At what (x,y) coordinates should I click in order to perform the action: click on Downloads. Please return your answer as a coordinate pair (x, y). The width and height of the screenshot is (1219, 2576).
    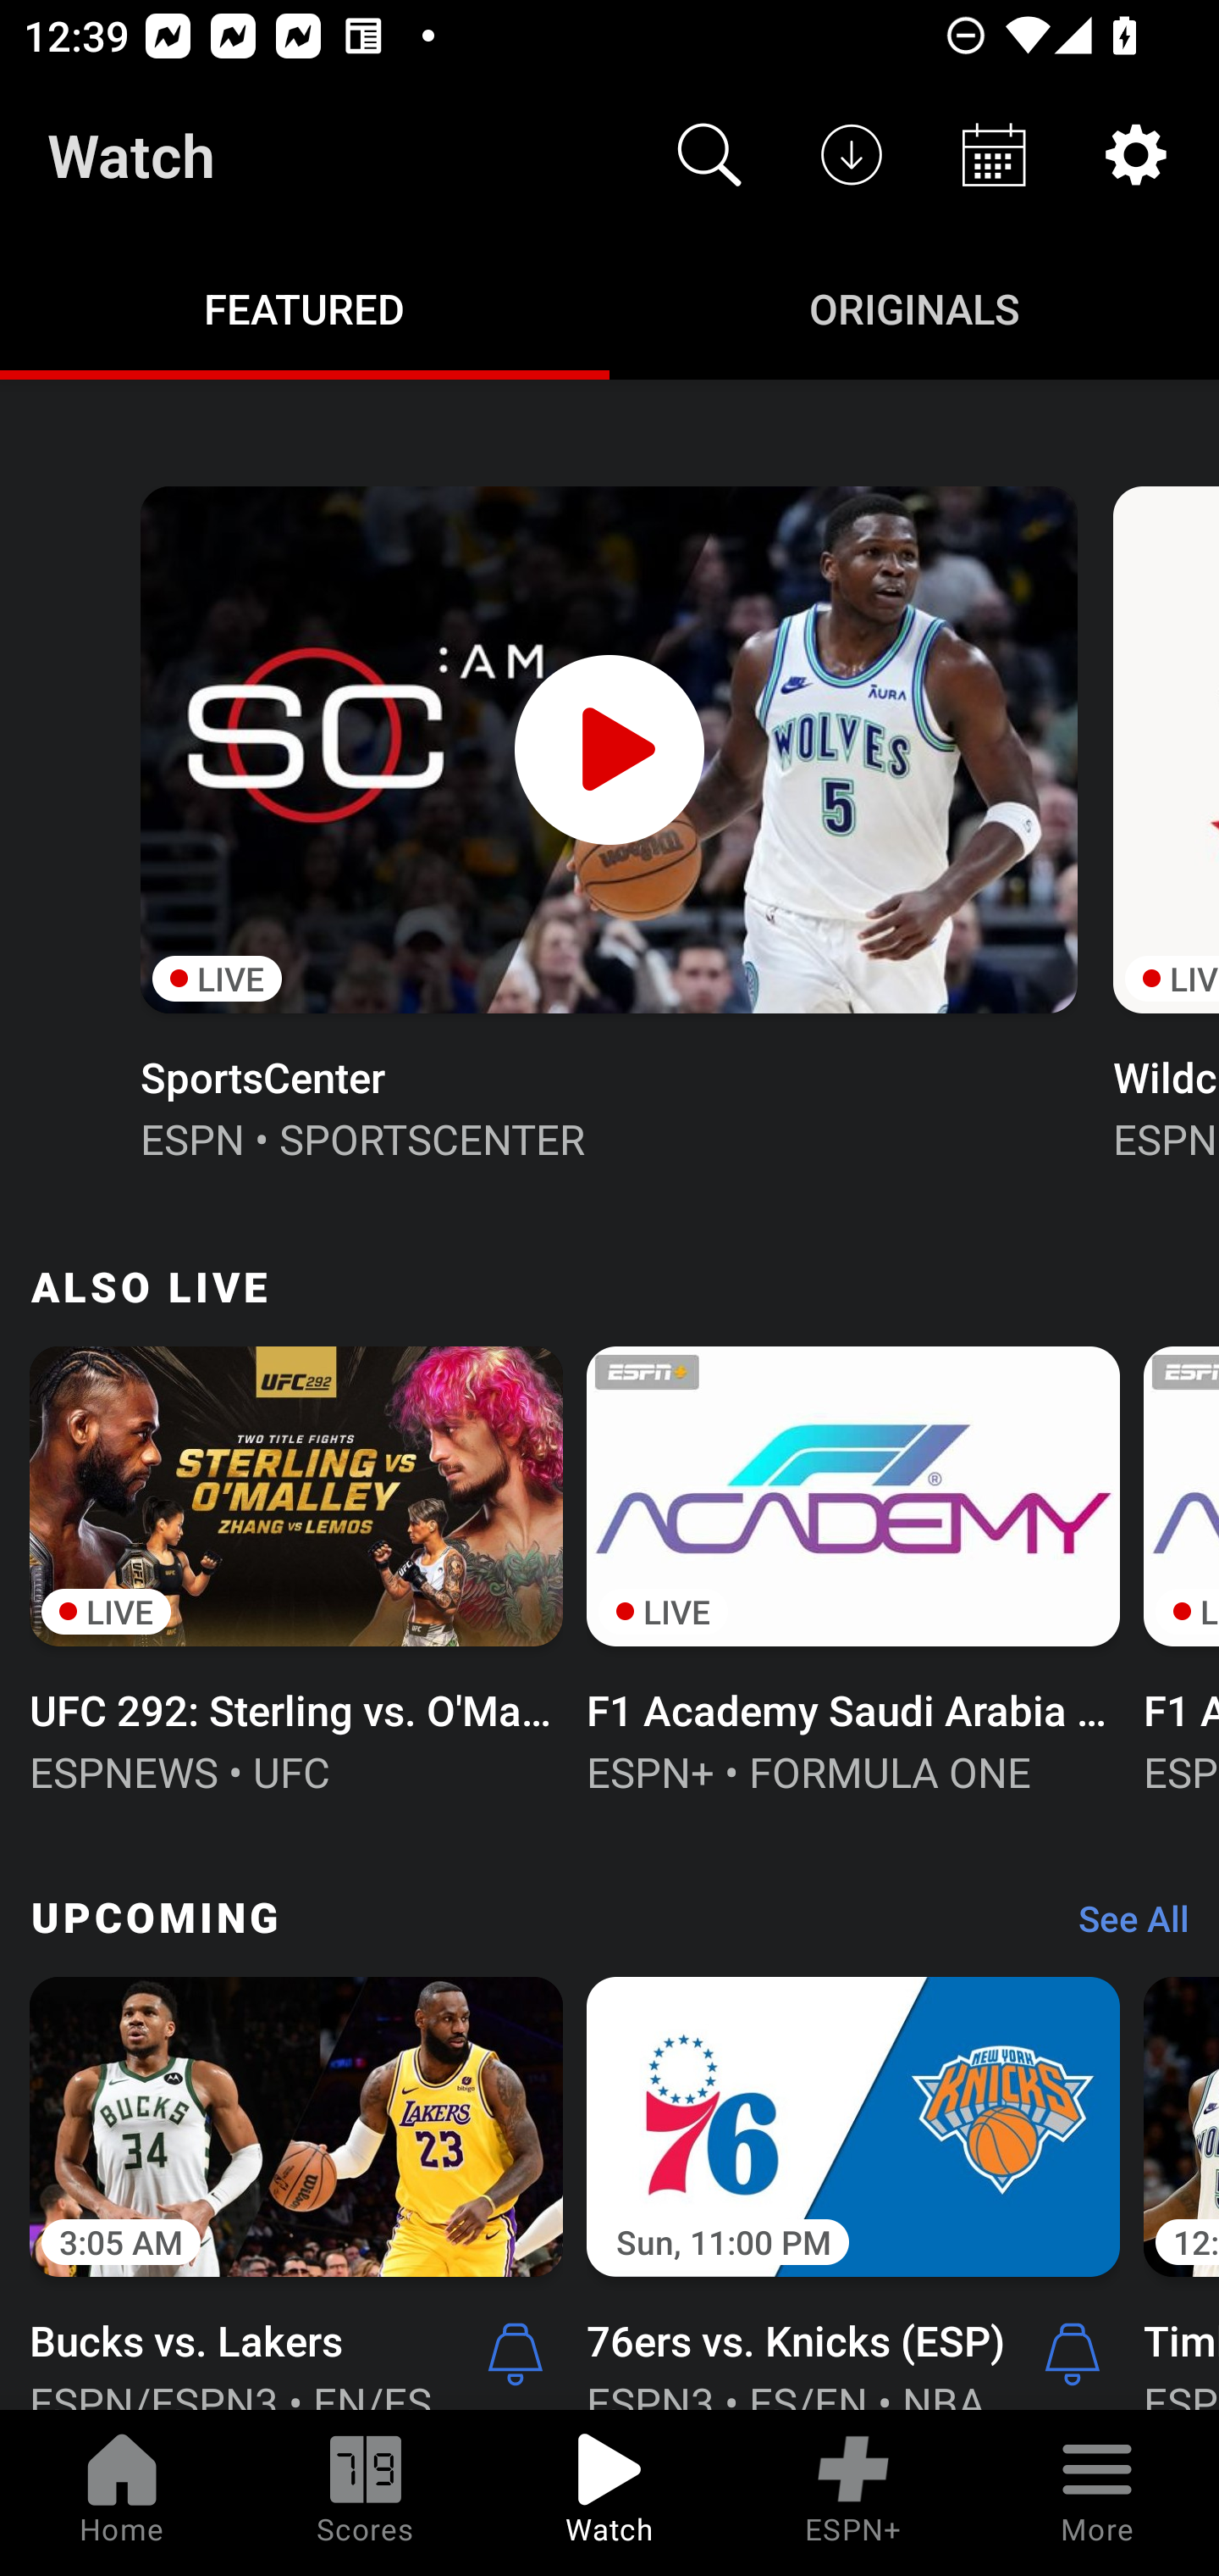
    Looking at the image, I should click on (852, 154).